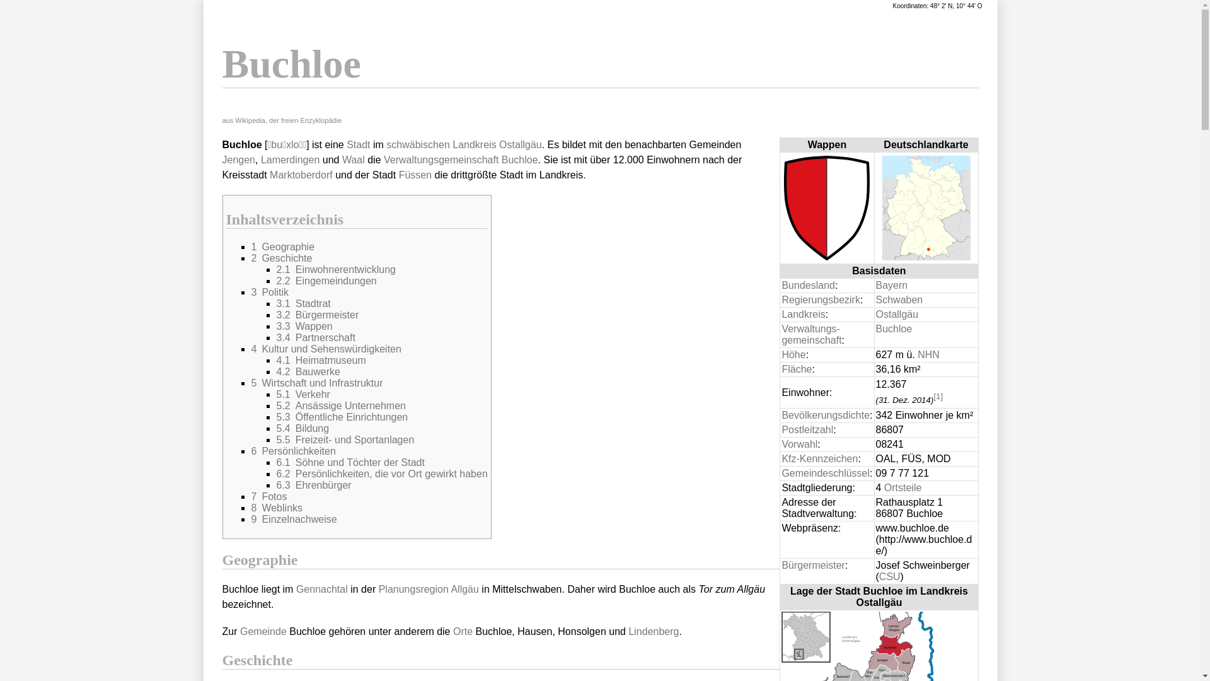  I want to click on Vorwahl, so click(799, 444).